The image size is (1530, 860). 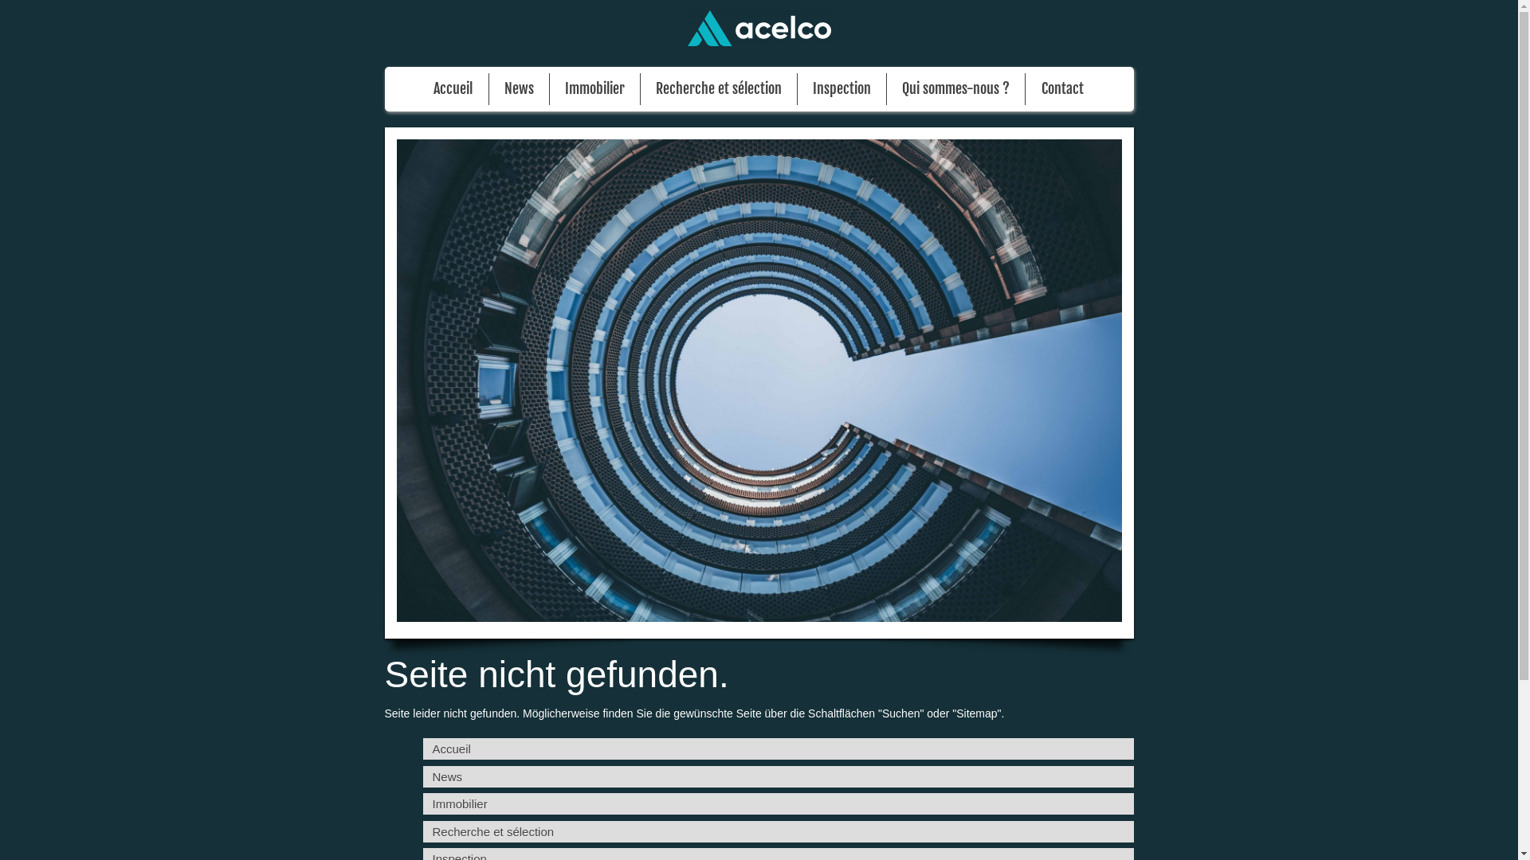 What do you see at coordinates (520, 89) in the screenshot?
I see `News` at bounding box center [520, 89].